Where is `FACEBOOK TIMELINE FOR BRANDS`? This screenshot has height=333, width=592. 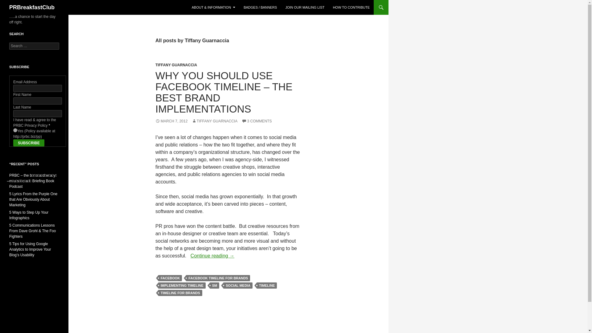 FACEBOOK TIMELINE FOR BRANDS is located at coordinates (218, 278).